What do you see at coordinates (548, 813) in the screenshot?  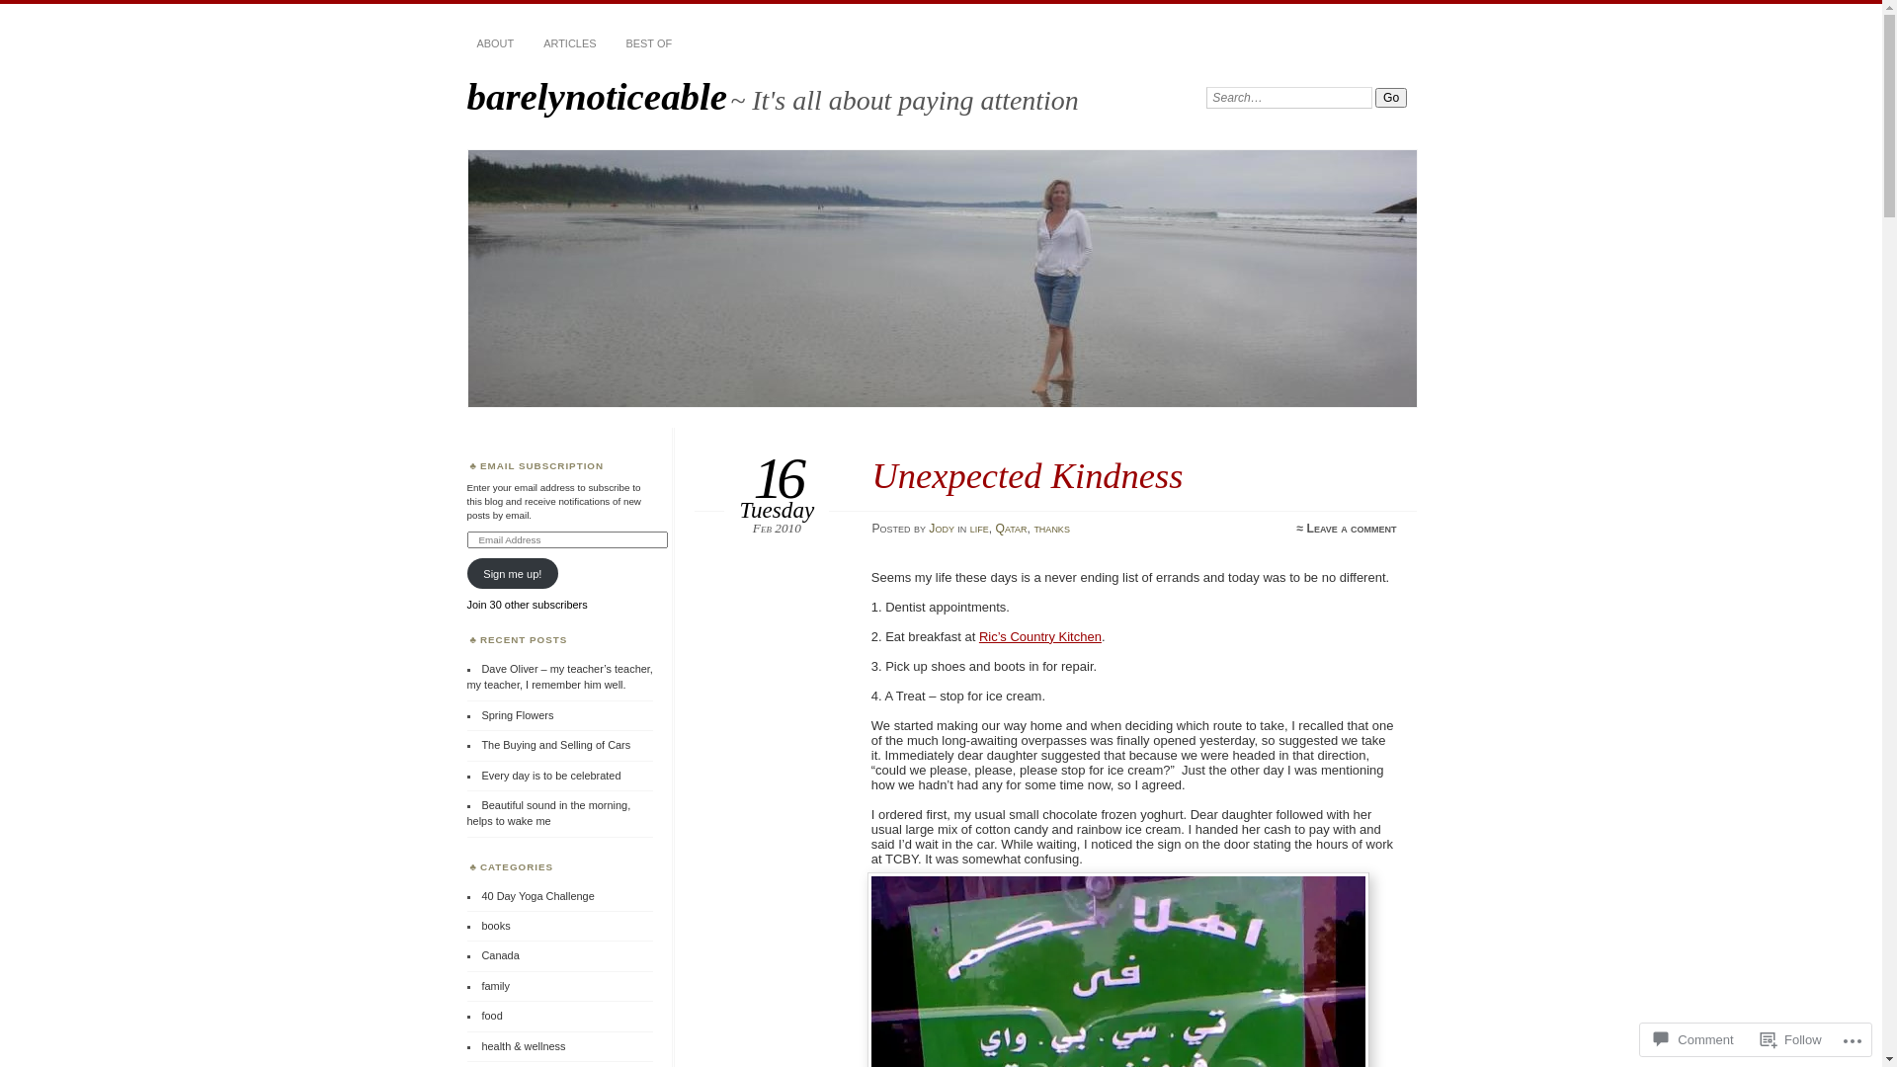 I see `Beautiful sound in the morning, helps to wake me` at bounding box center [548, 813].